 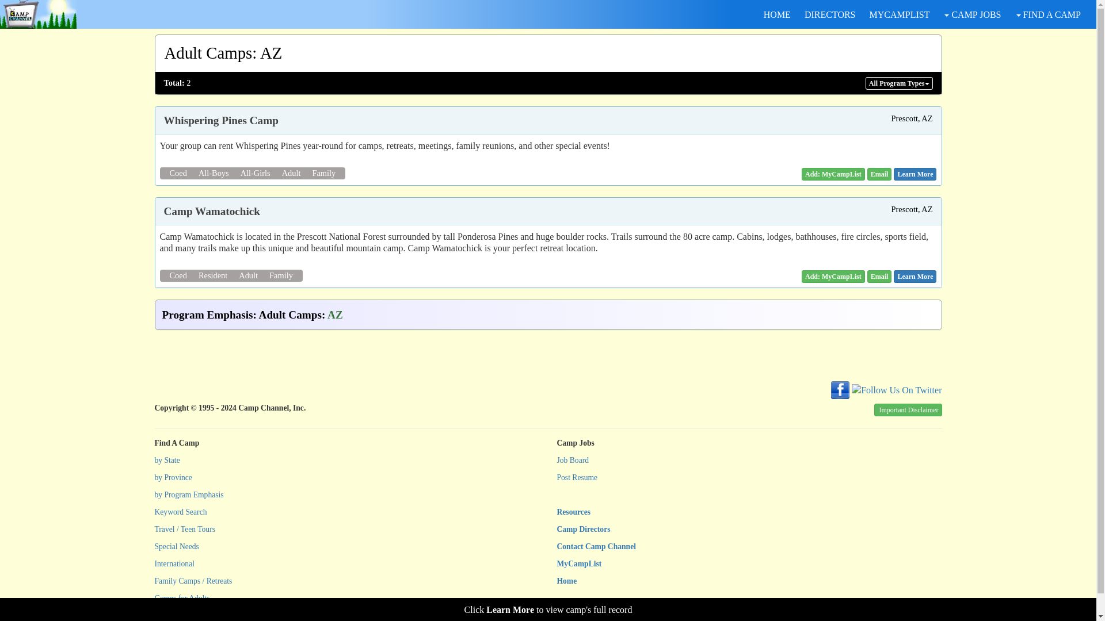 What do you see at coordinates (971, 14) in the screenshot?
I see `CAMP JOBS` at bounding box center [971, 14].